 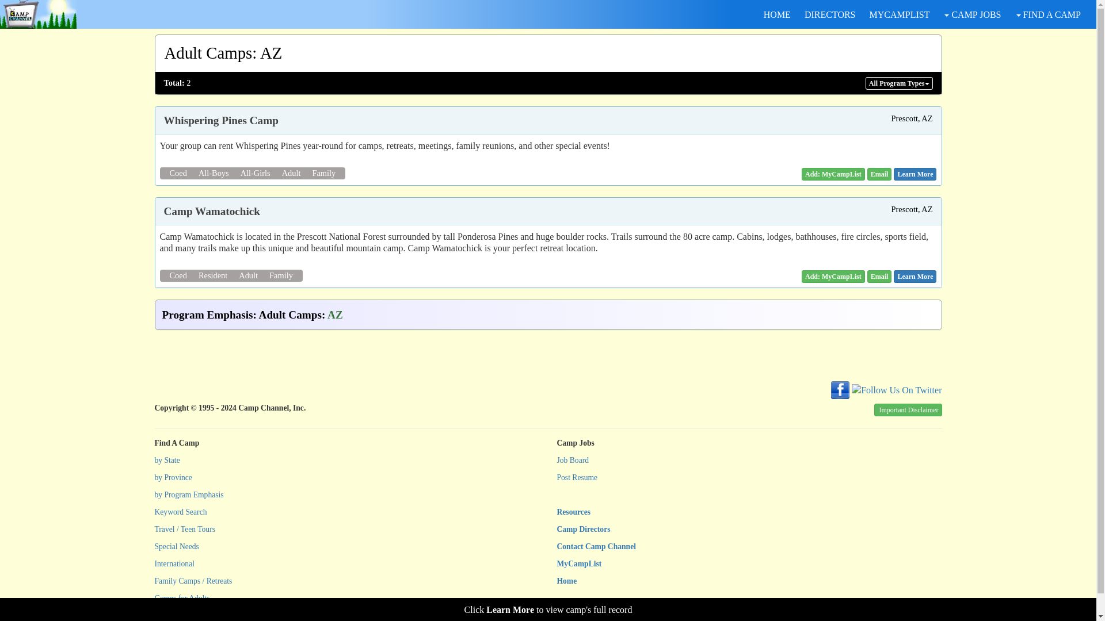 What do you see at coordinates (971, 14) in the screenshot?
I see `CAMP JOBS` at bounding box center [971, 14].